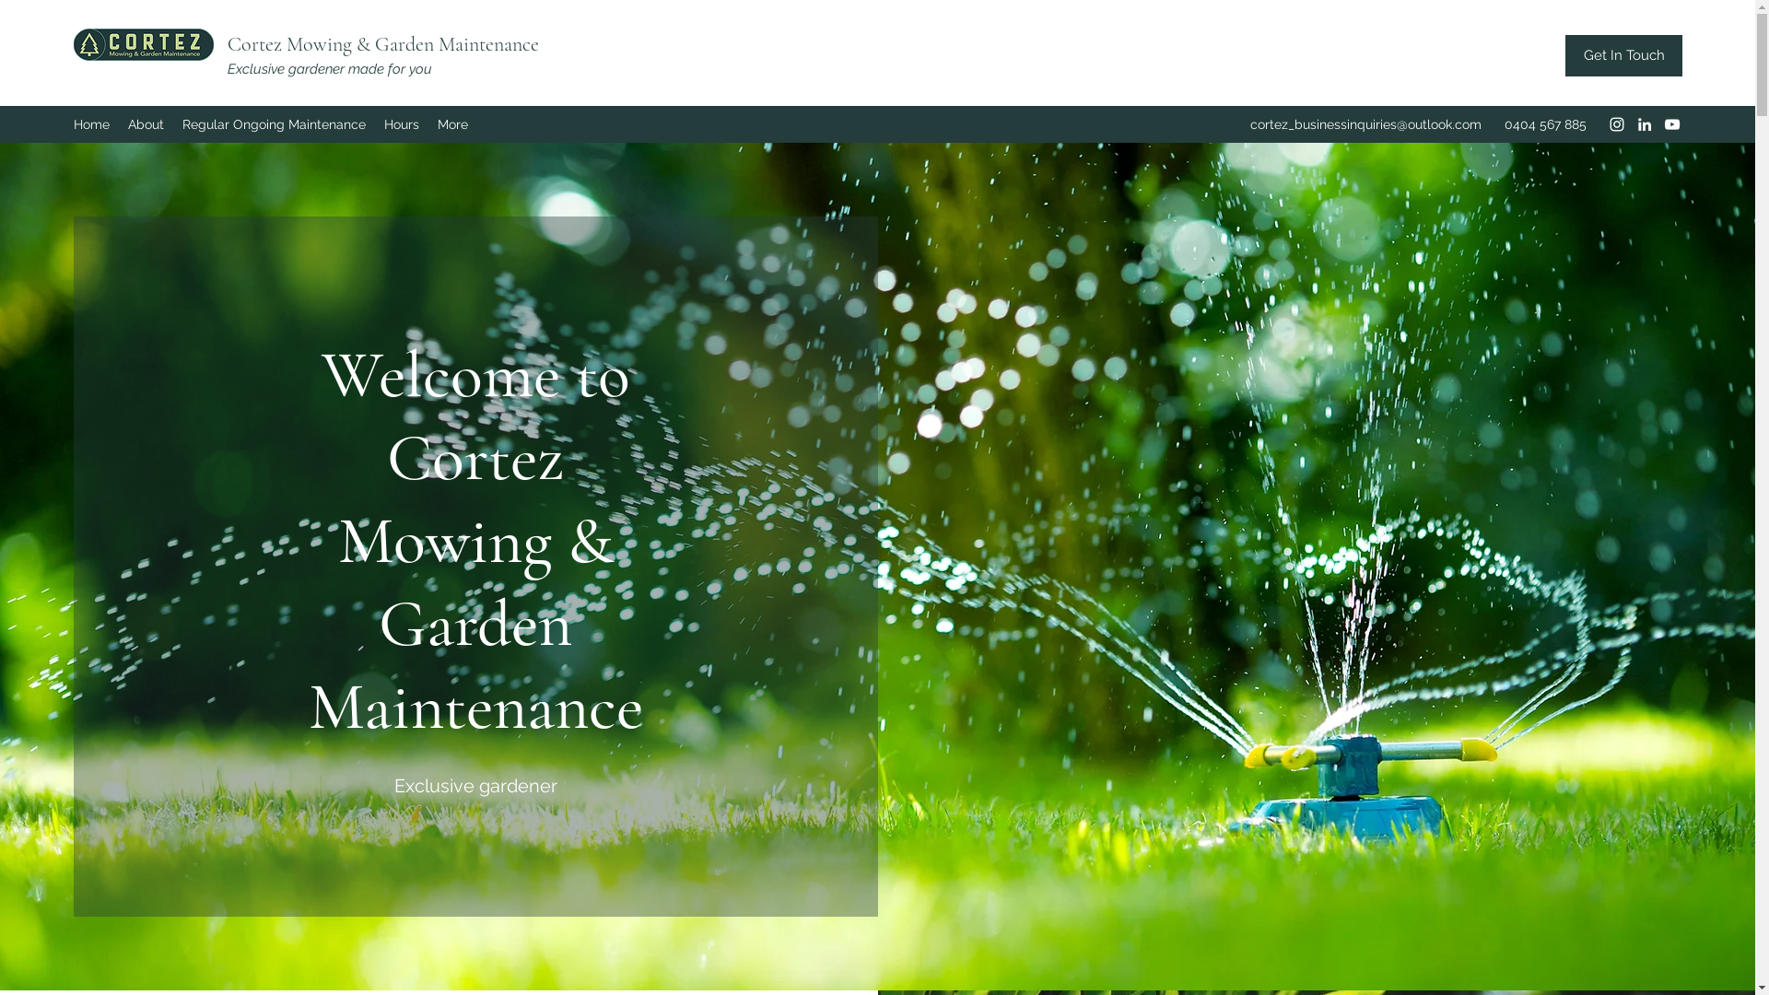 This screenshot has width=1769, height=995. What do you see at coordinates (402, 124) in the screenshot?
I see `Hours` at bounding box center [402, 124].